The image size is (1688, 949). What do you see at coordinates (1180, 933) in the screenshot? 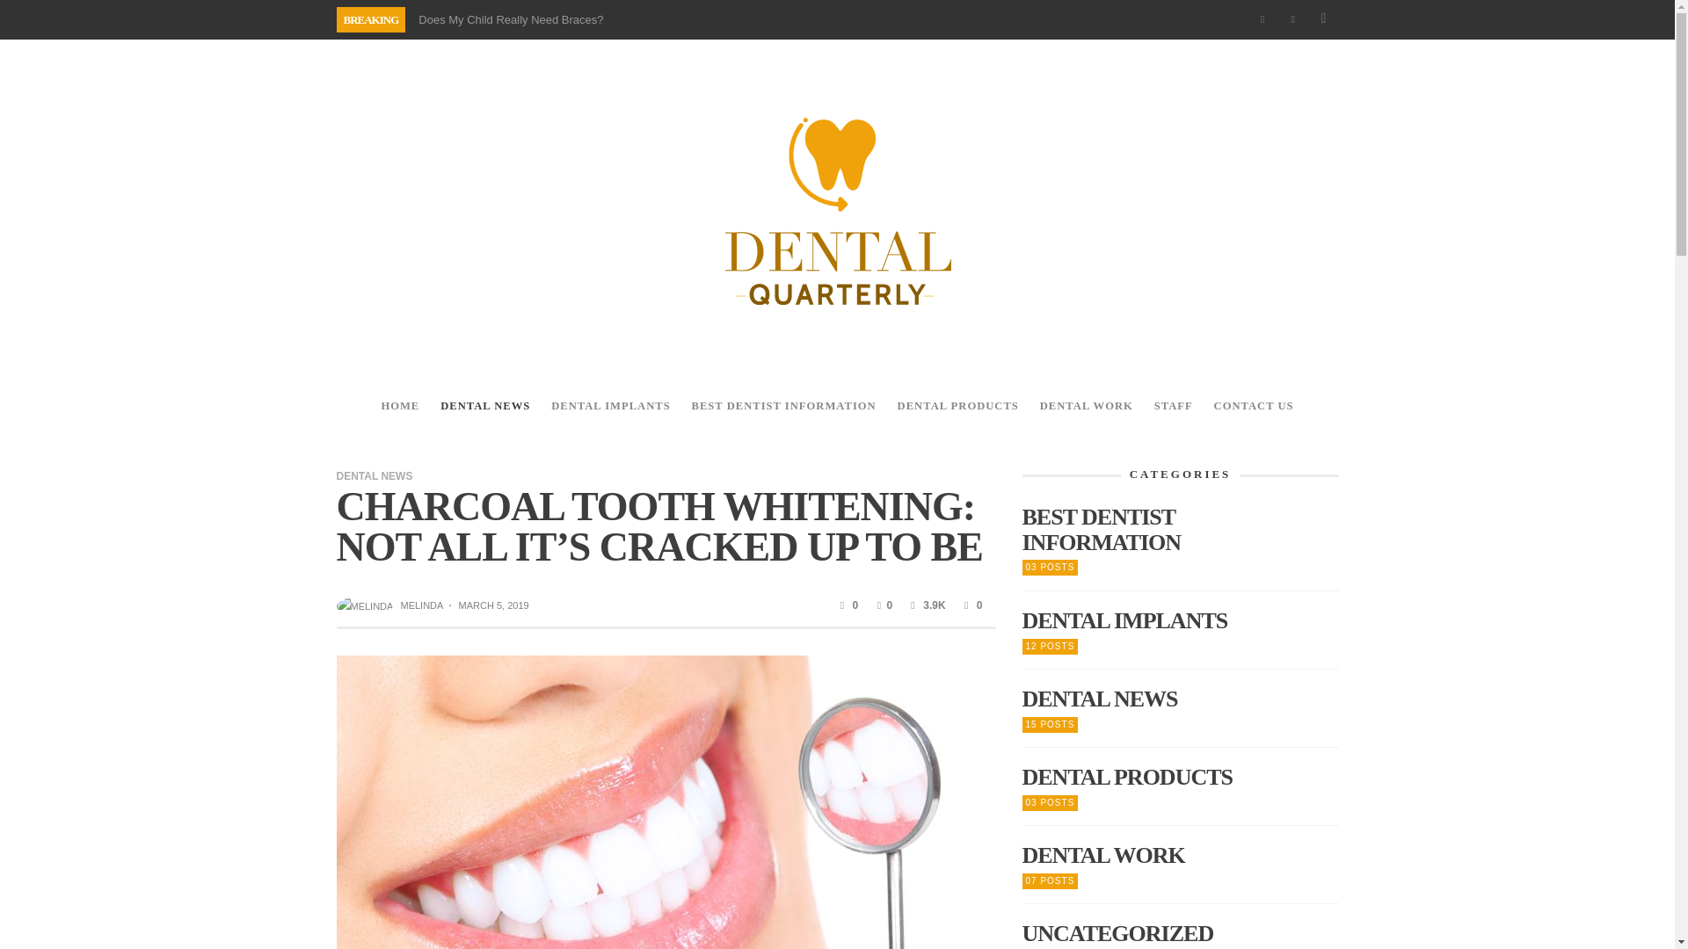
I see `View posts in Uncategorized` at bounding box center [1180, 933].